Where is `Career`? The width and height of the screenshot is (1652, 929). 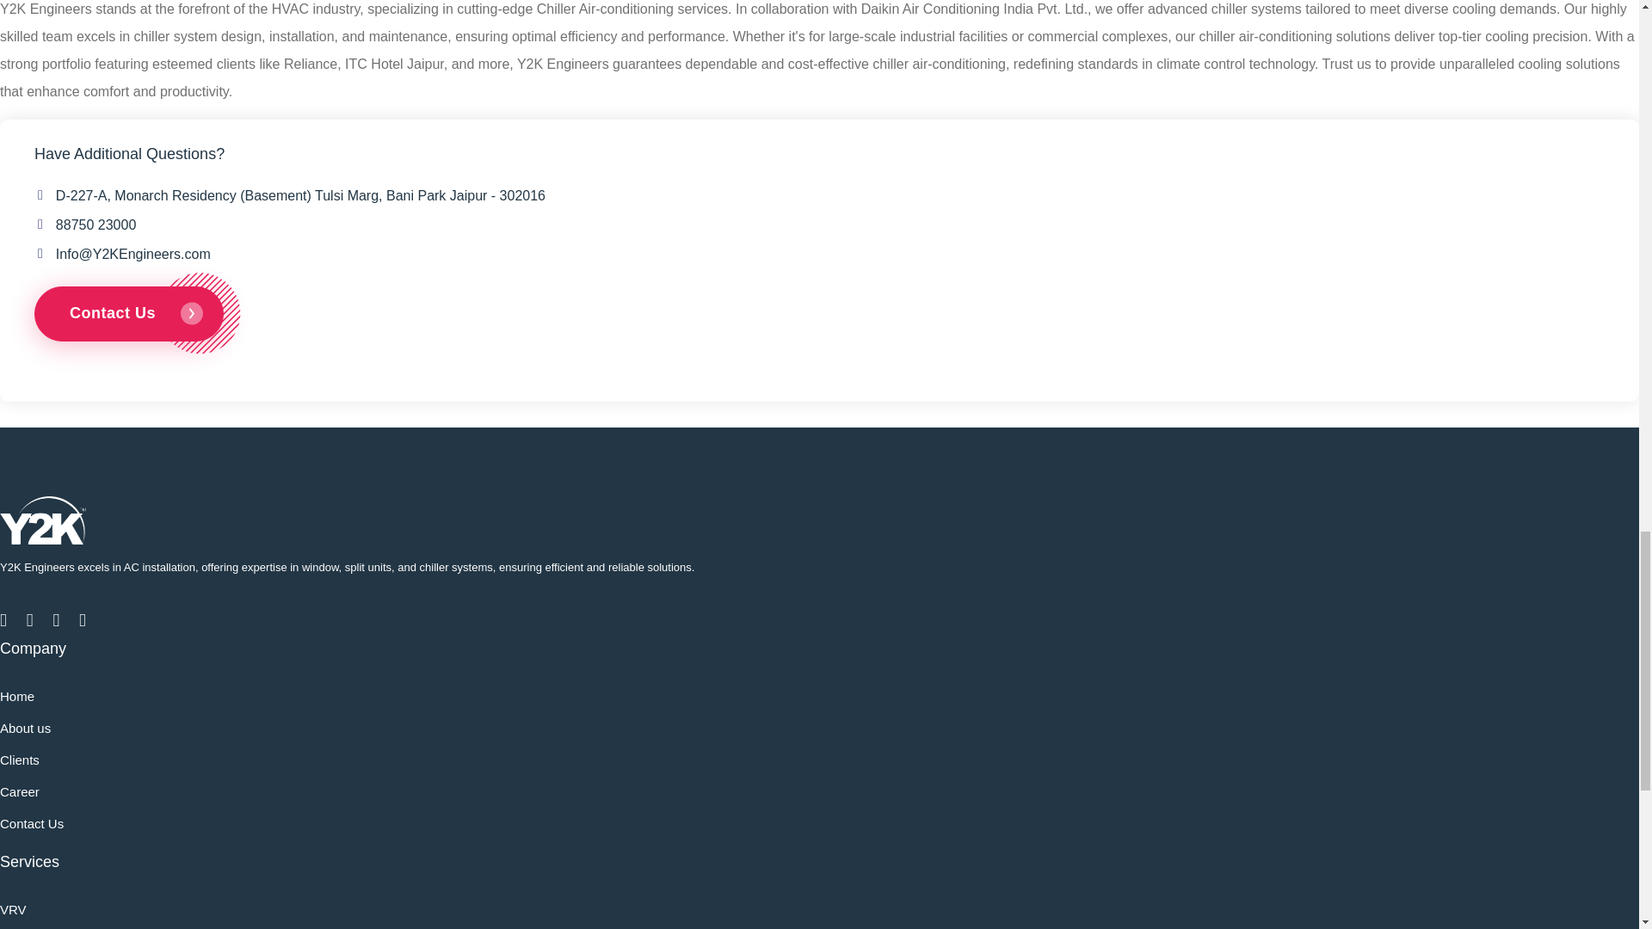
Career is located at coordinates (20, 791).